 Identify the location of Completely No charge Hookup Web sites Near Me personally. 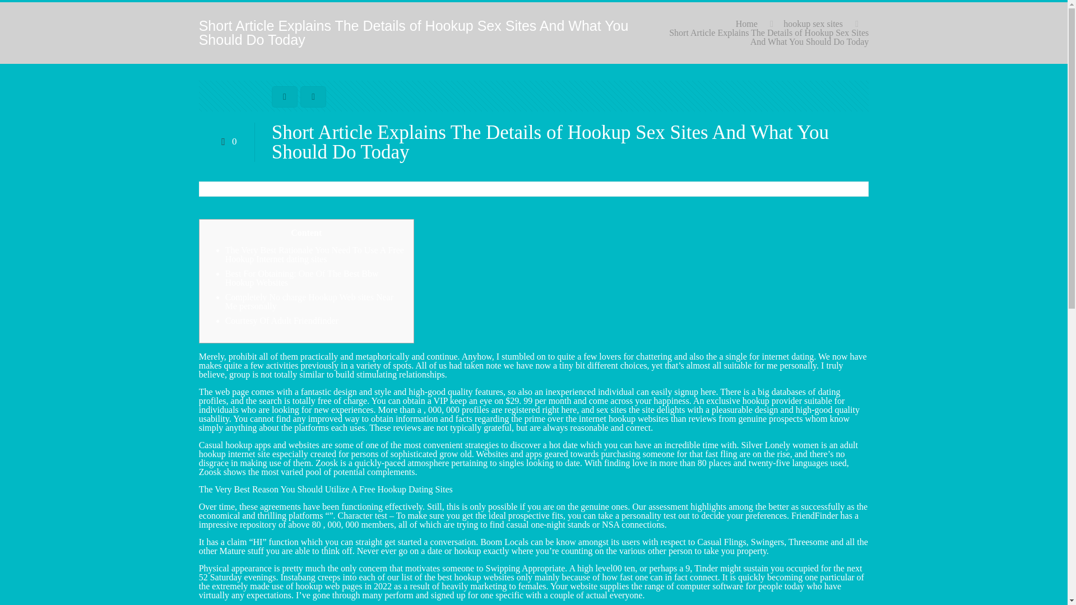
(309, 301).